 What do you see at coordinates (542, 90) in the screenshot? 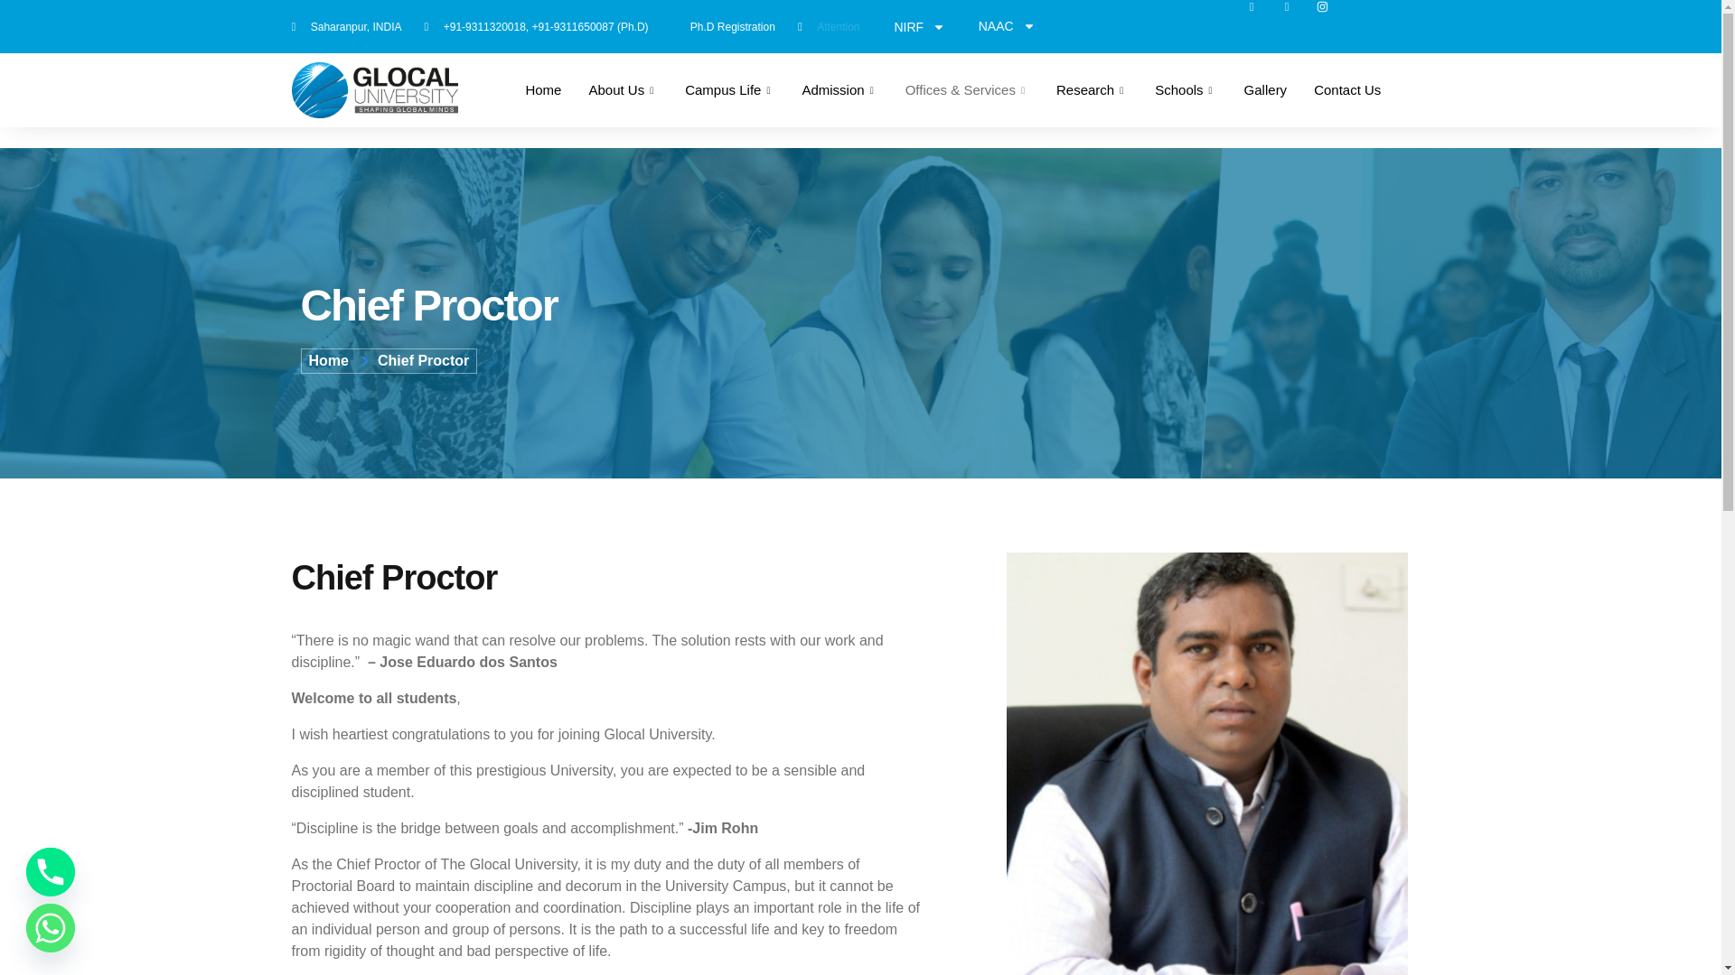
I see `Home` at bounding box center [542, 90].